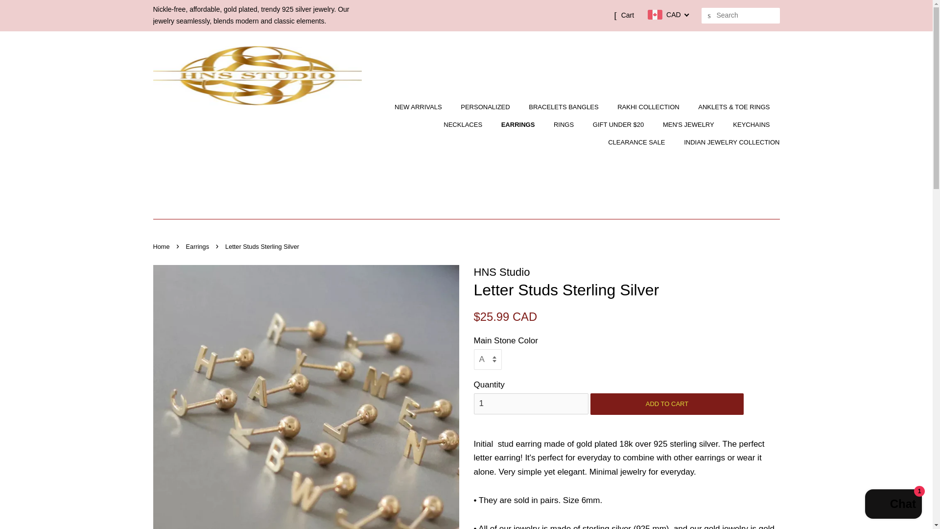  Describe the element at coordinates (519, 124) in the screenshot. I see `EARRINGS` at that location.